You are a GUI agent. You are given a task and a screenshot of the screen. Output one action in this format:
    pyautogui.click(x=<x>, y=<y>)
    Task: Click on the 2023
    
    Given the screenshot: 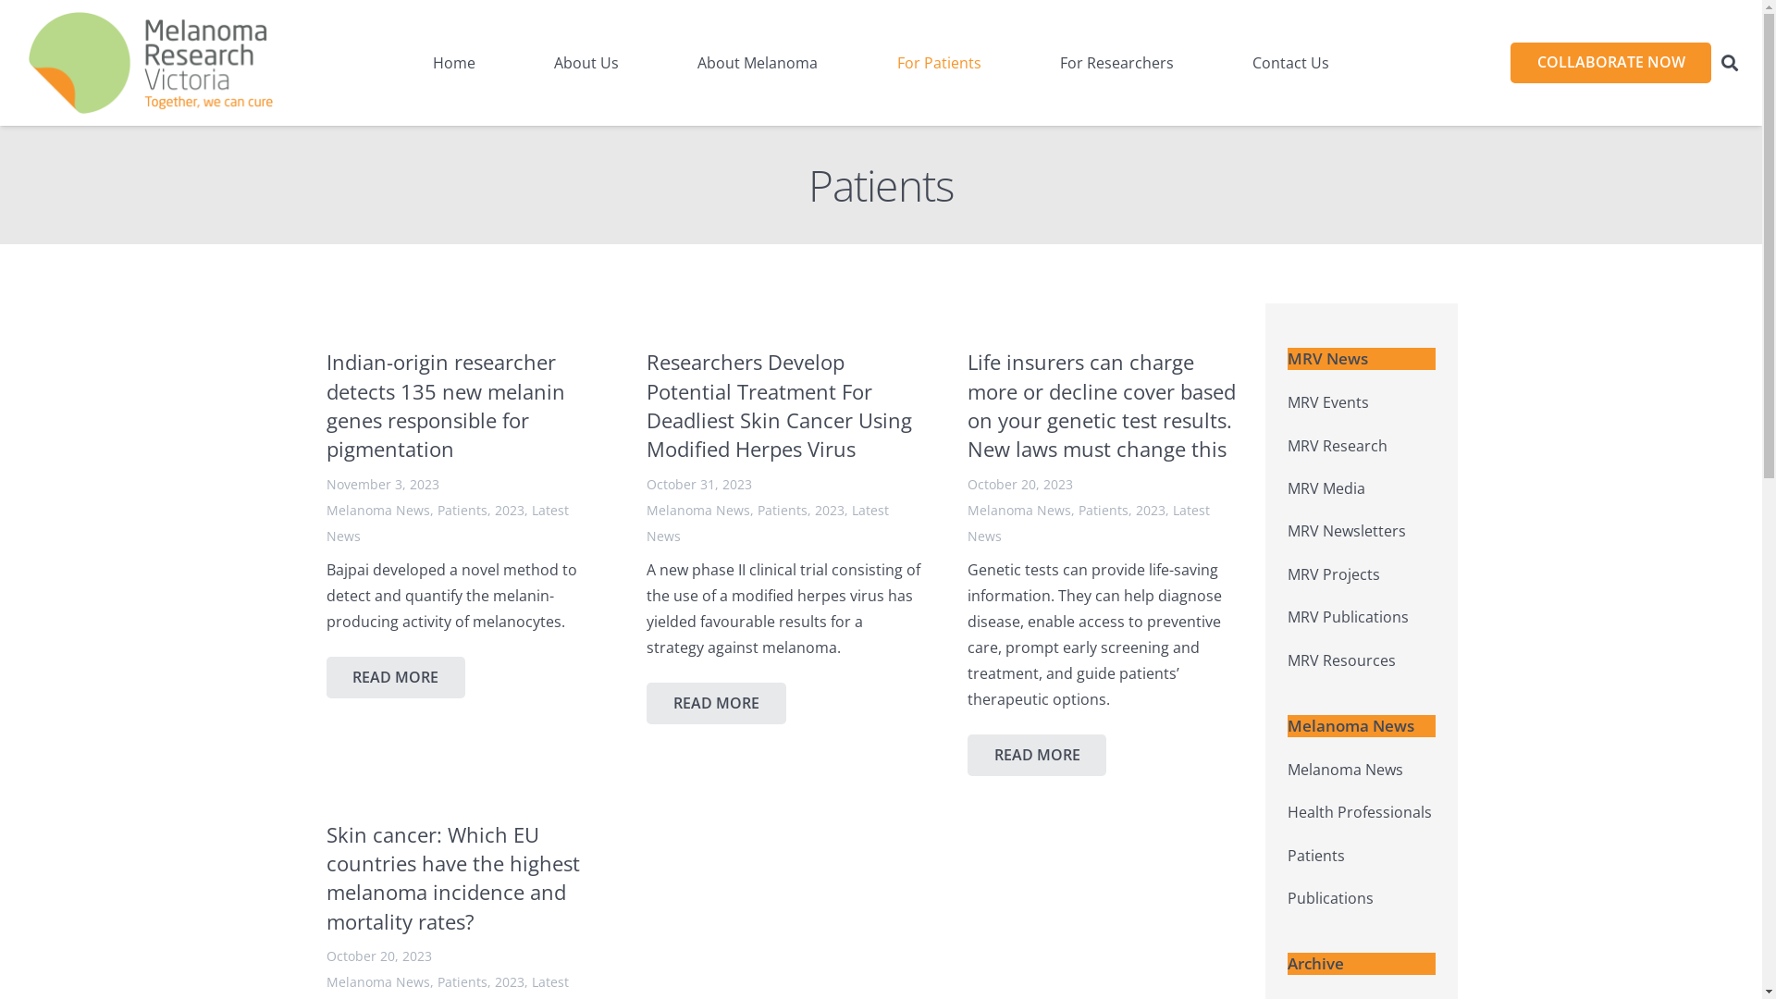 What is the action you would take?
    pyautogui.click(x=509, y=511)
    